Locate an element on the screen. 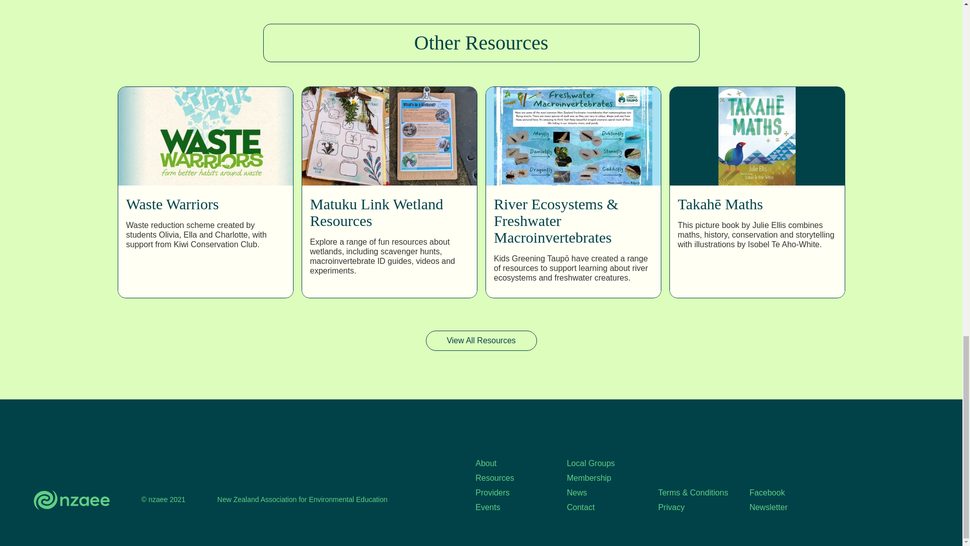  Events is located at coordinates (510, 507).